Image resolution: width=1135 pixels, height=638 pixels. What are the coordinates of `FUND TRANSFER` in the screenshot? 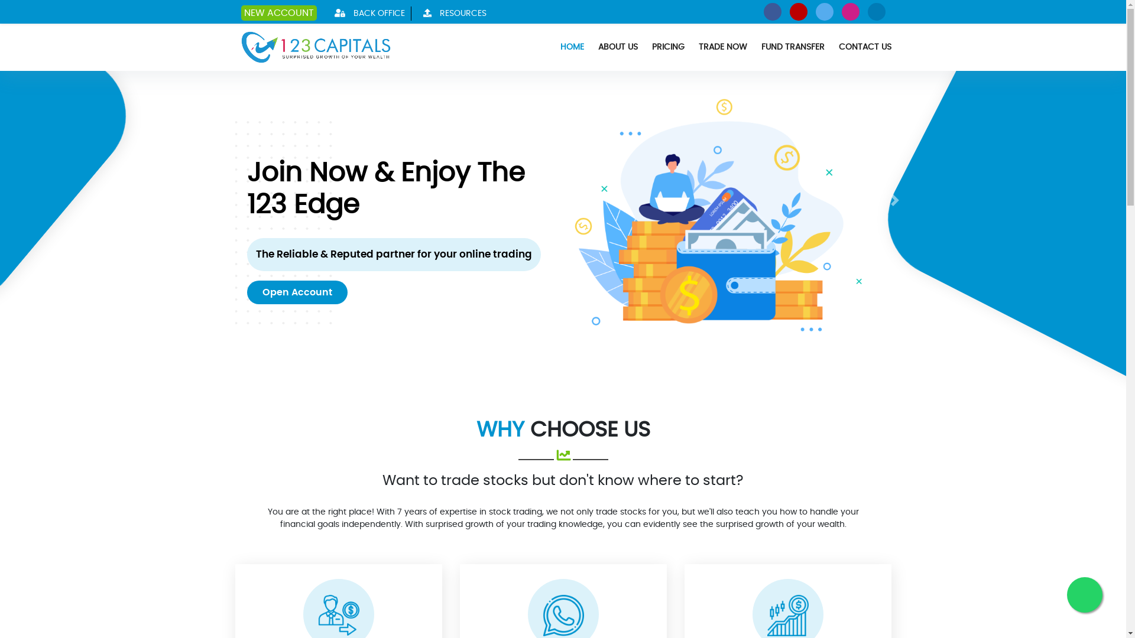 It's located at (793, 47).